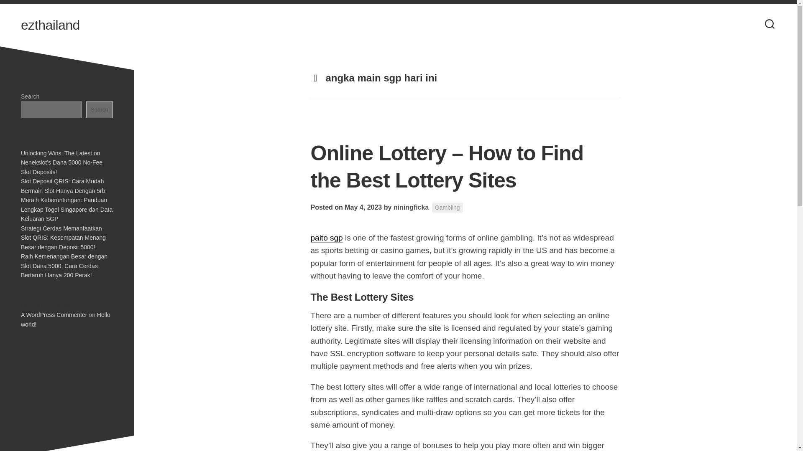 The image size is (803, 451). I want to click on paito sgp, so click(326, 238).